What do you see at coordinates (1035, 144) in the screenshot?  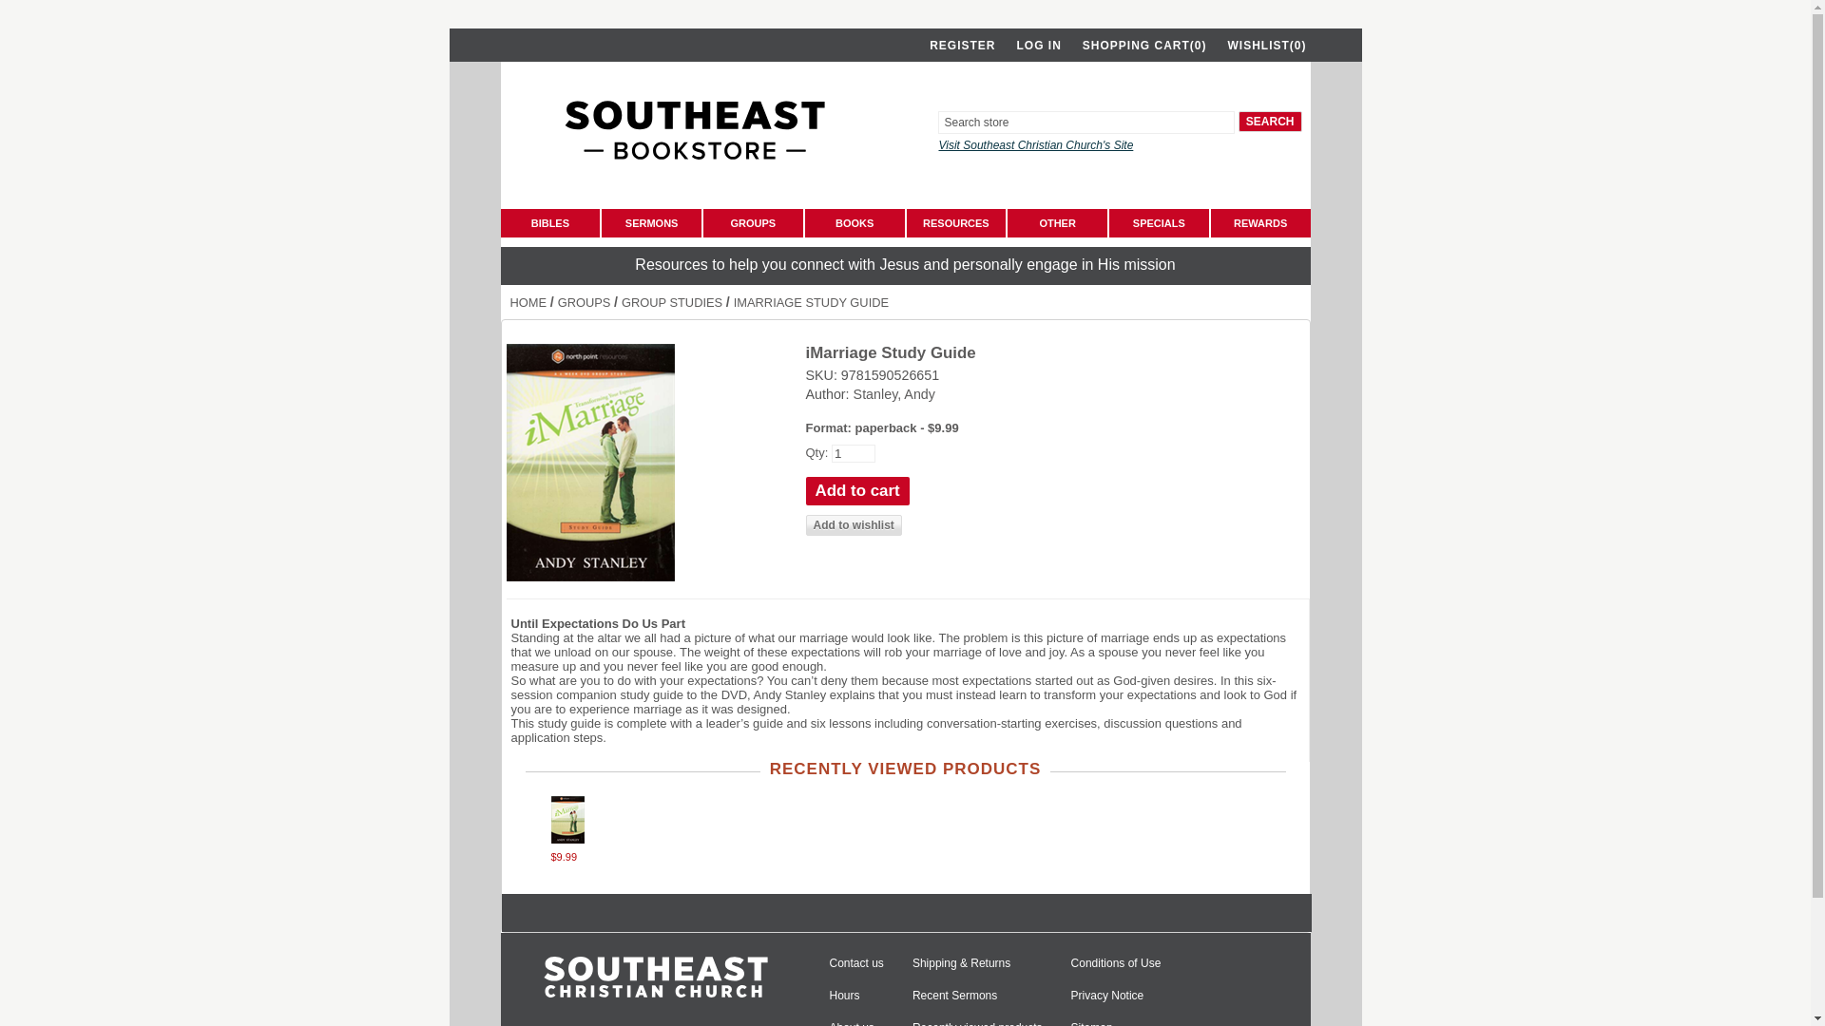 I see `Visit Southeast Christian Church'S Site` at bounding box center [1035, 144].